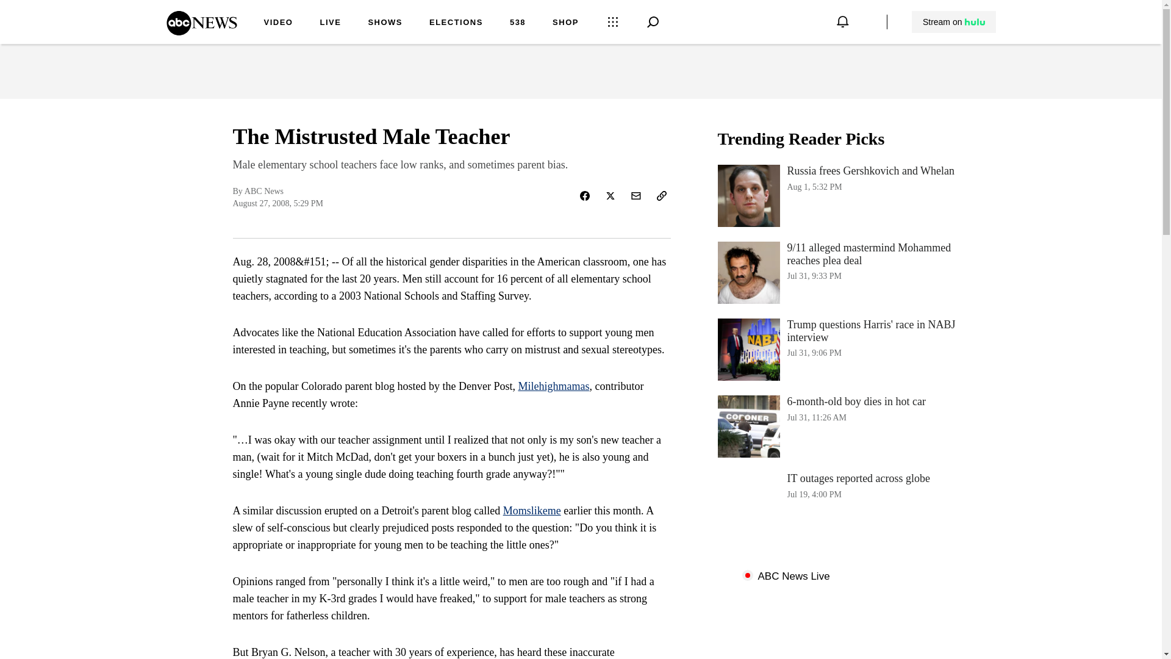 The width and height of the screenshot is (1171, 659). Describe the element at coordinates (456, 23) in the screenshot. I see `ELECTIONS` at that location.